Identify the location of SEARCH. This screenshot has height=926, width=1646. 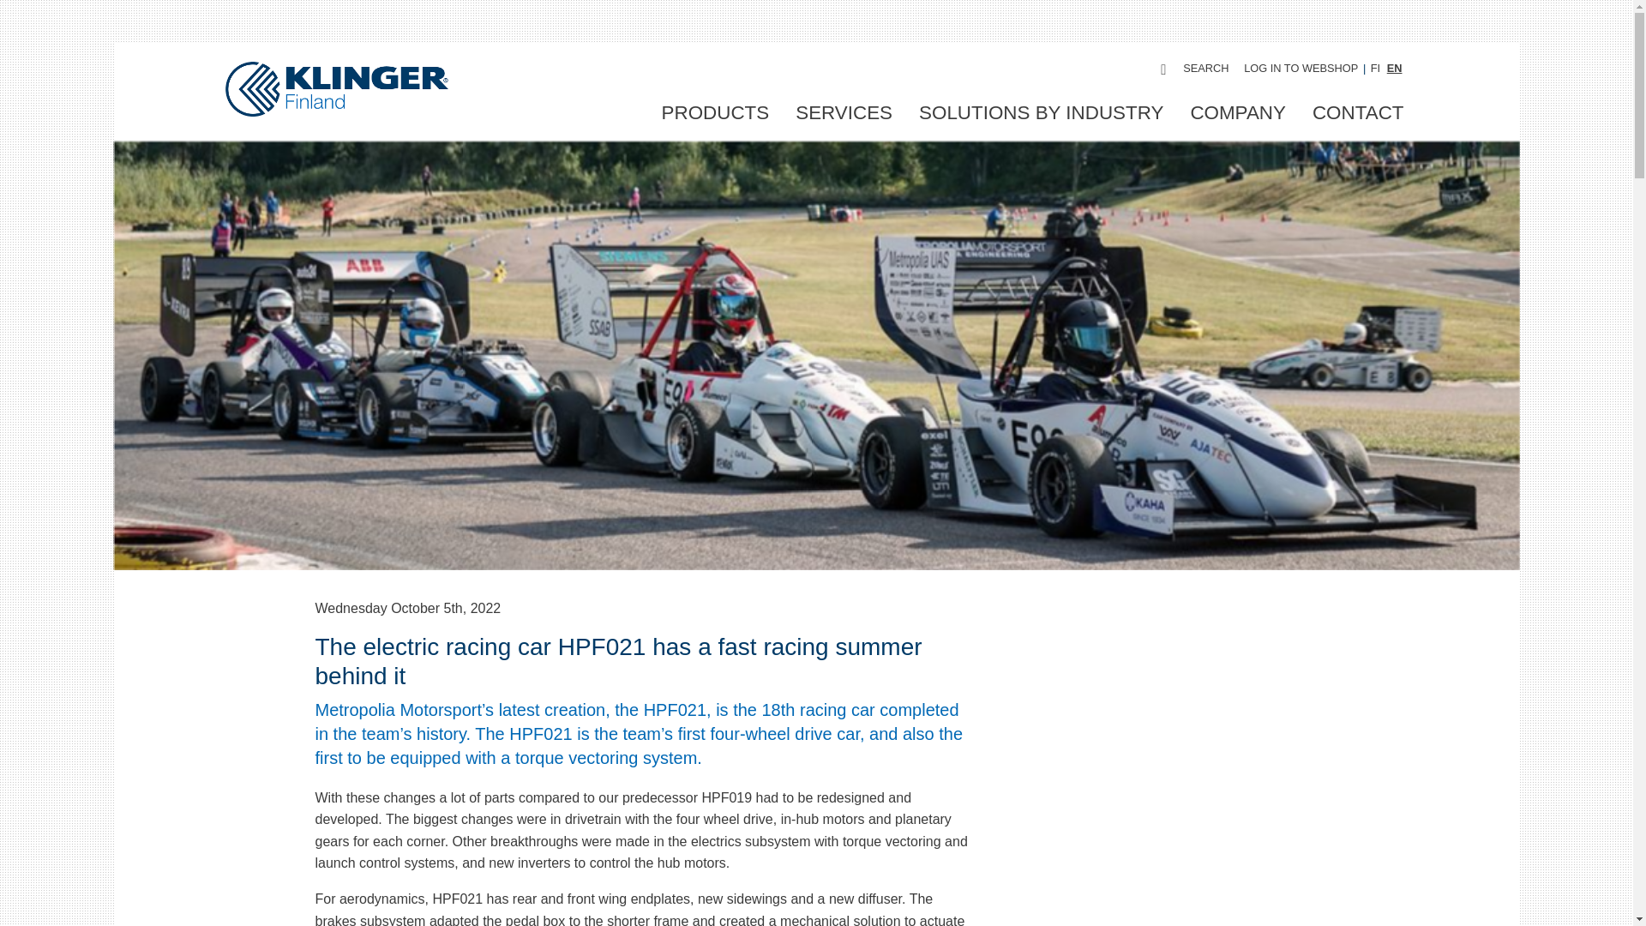
(1193, 69).